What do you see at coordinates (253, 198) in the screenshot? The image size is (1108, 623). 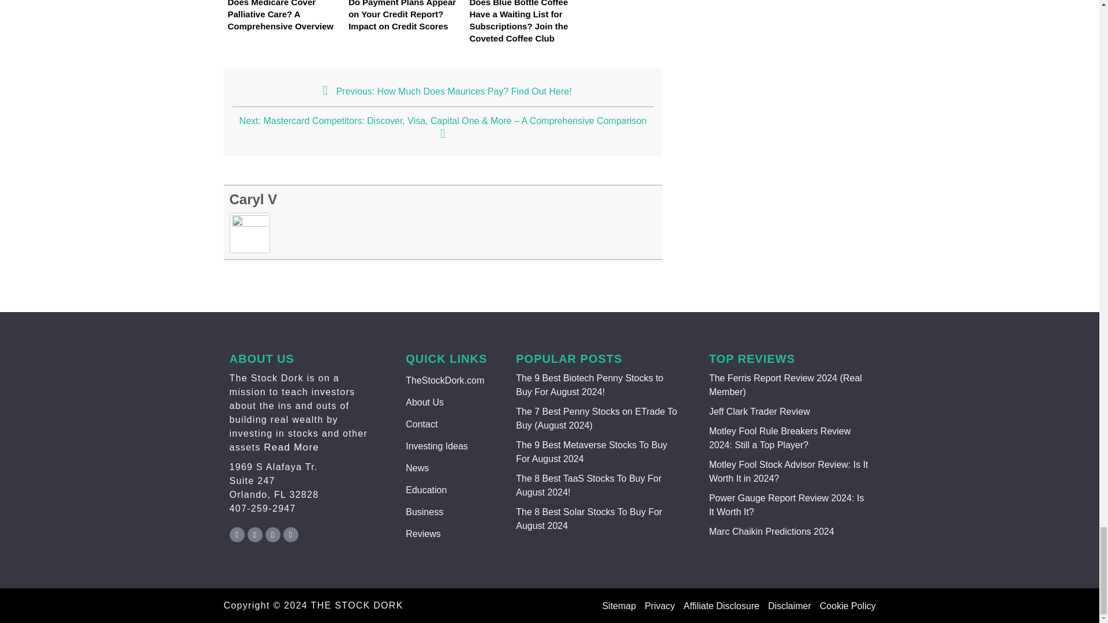 I see `All posts by Caryl V` at bounding box center [253, 198].